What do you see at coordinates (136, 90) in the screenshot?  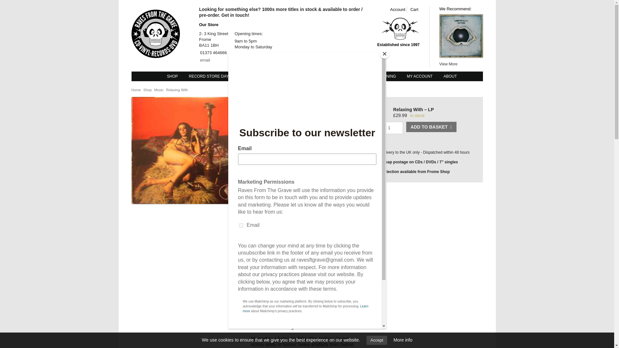 I see `Home` at bounding box center [136, 90].